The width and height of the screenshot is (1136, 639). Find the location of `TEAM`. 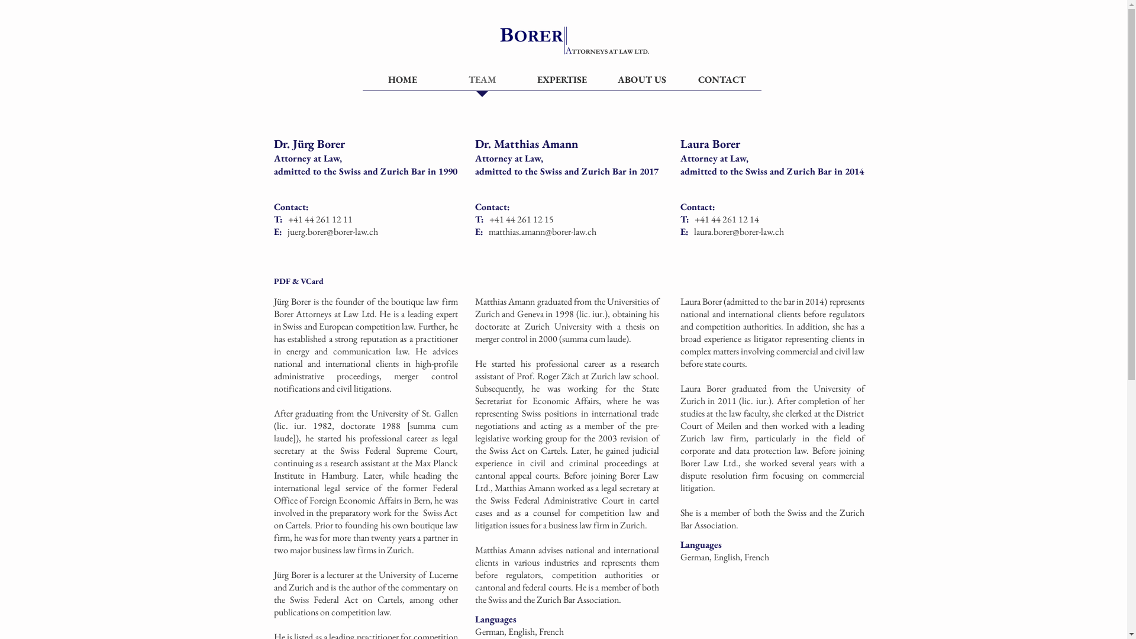

TEAM is located at coordinates (483, 83).